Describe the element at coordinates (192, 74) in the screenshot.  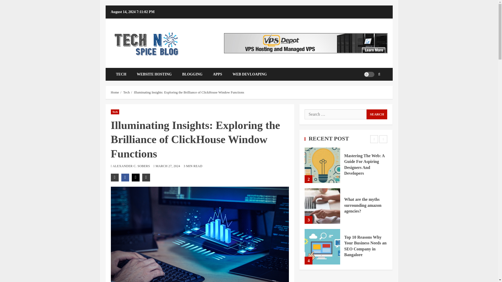
I see `BLOGGING` at that location.